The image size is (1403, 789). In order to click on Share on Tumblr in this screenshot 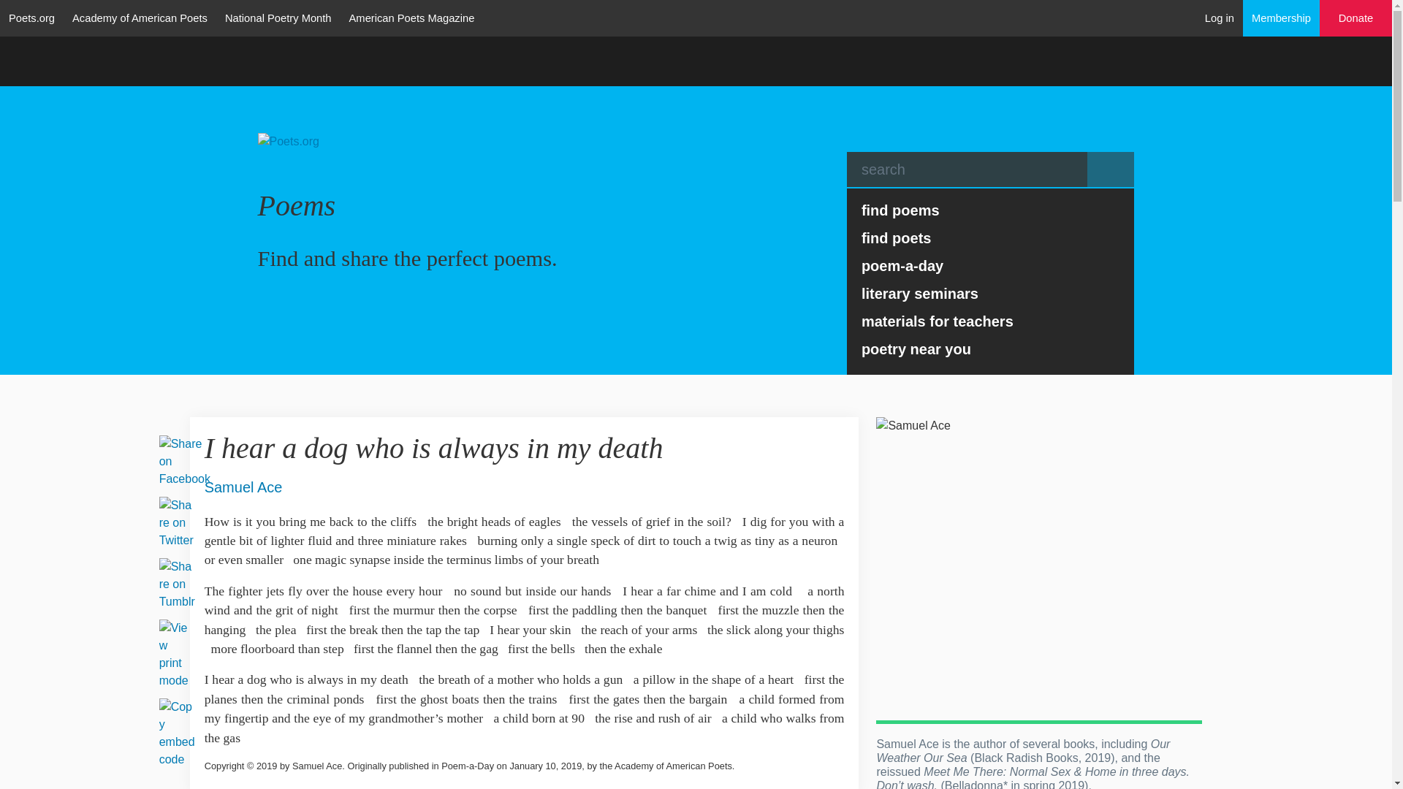, I will do `click(177, 583)`.